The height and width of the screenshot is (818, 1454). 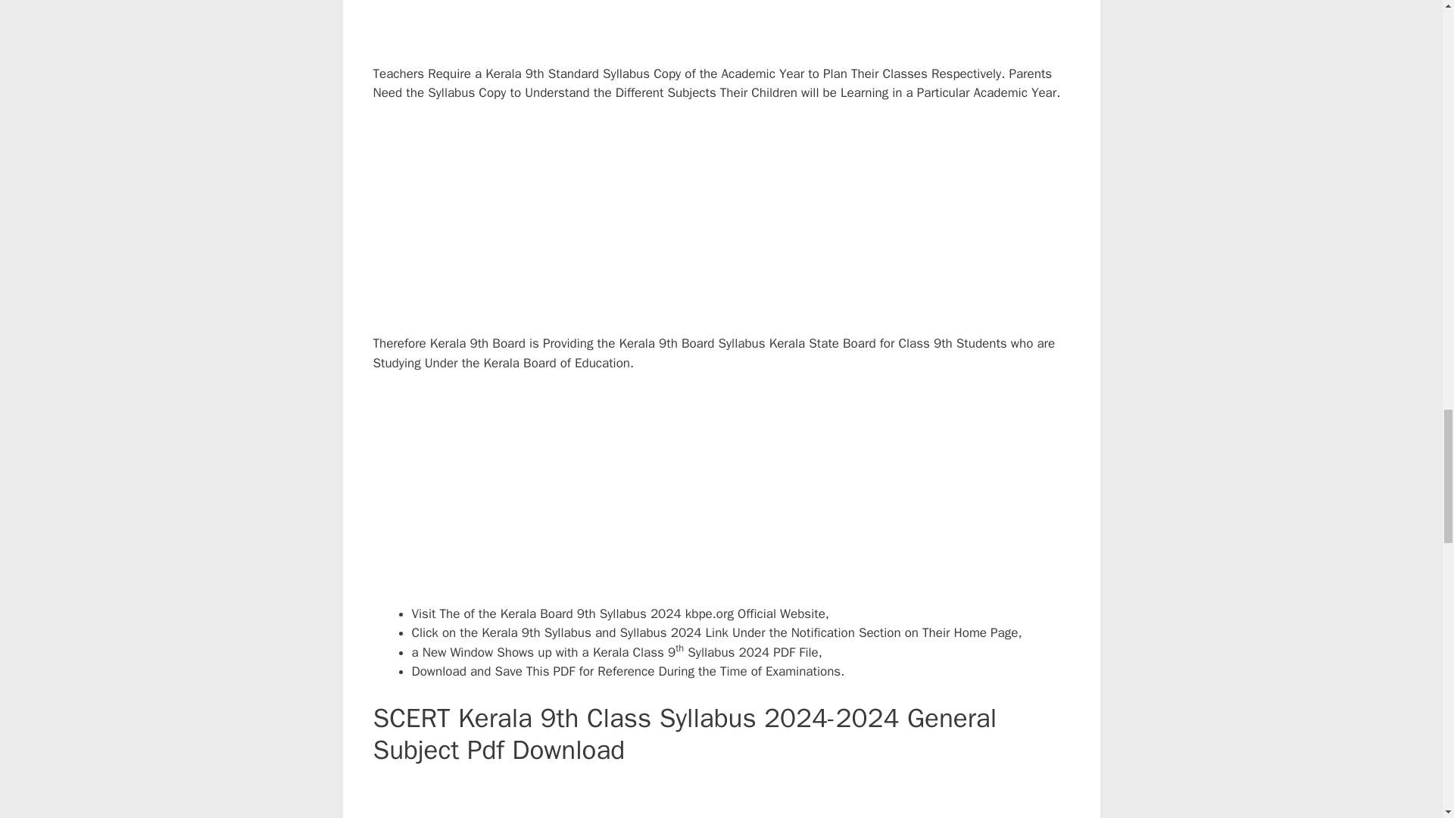 What do you see at coordinates (735, 32) in the screenshot?
I see `Advertisement` at bounding box center [735, 32].